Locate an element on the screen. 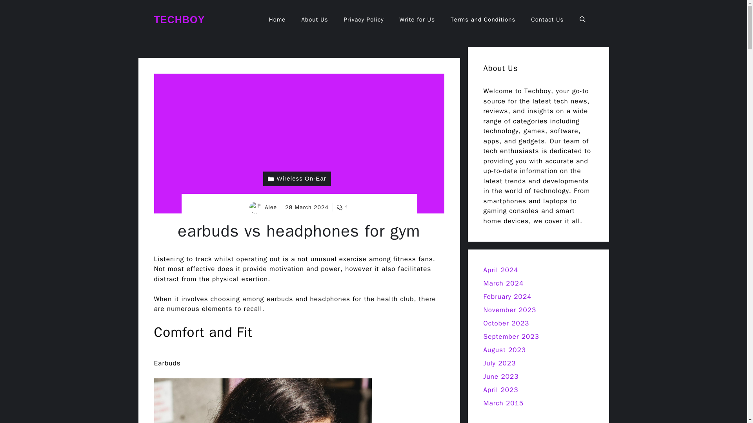 The image size is (753, 423). Write for Us is located at coordinates (417, 20).